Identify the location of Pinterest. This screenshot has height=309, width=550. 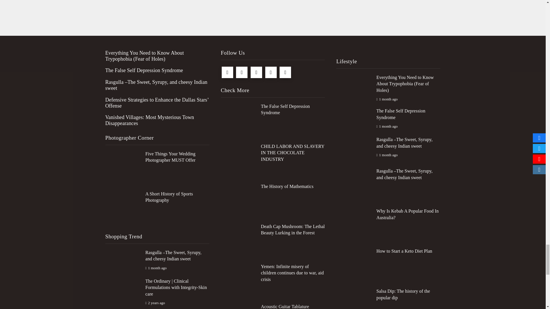
(256, 72).